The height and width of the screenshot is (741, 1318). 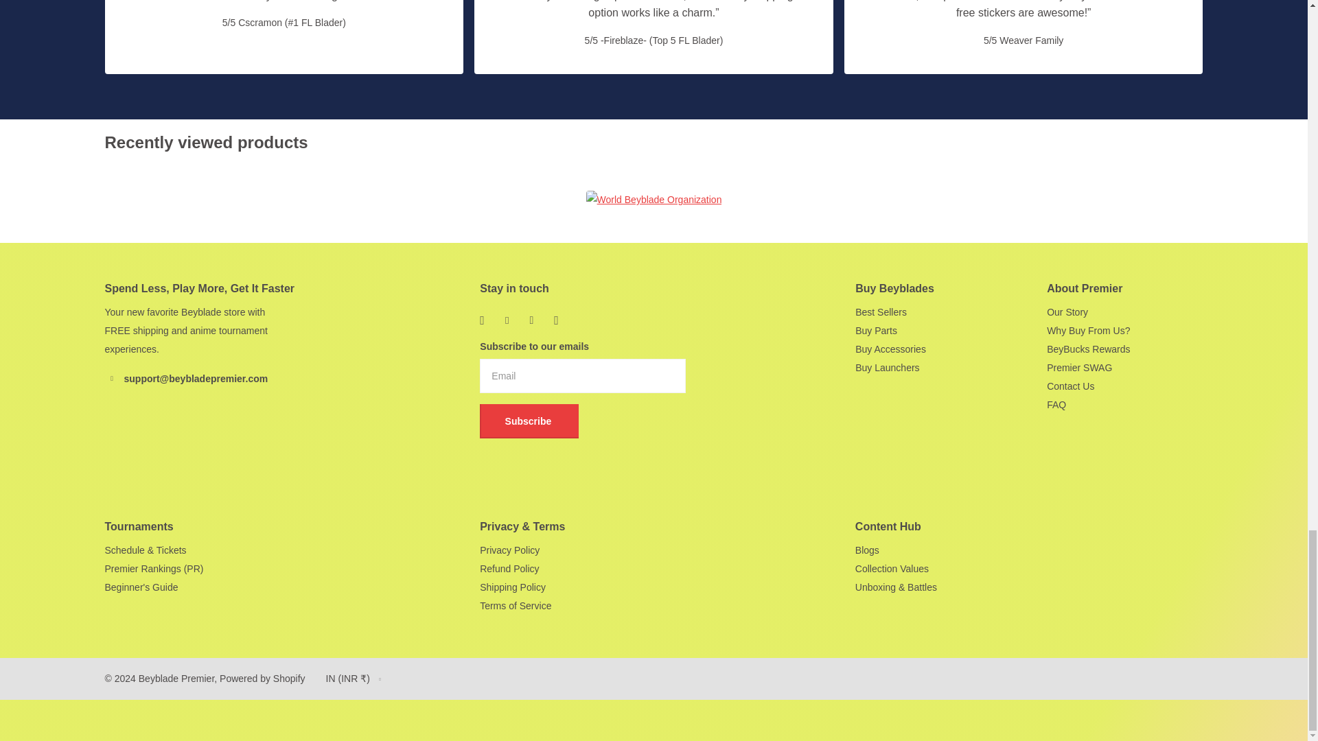 I want to click on Our Story, so click(x=1067, y=312).